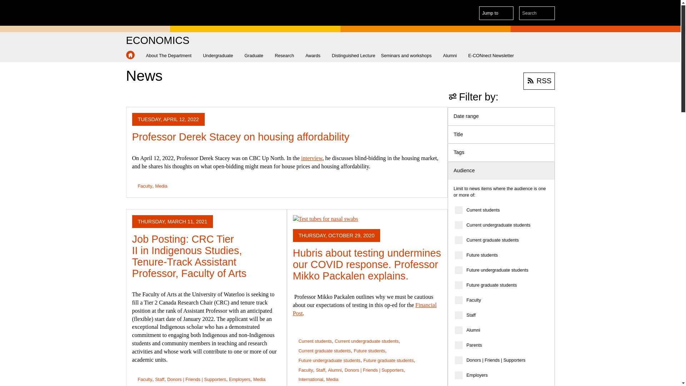 The height and width of the screenshot is (386, 686). I want to click on Jump to, so click(496, 13).